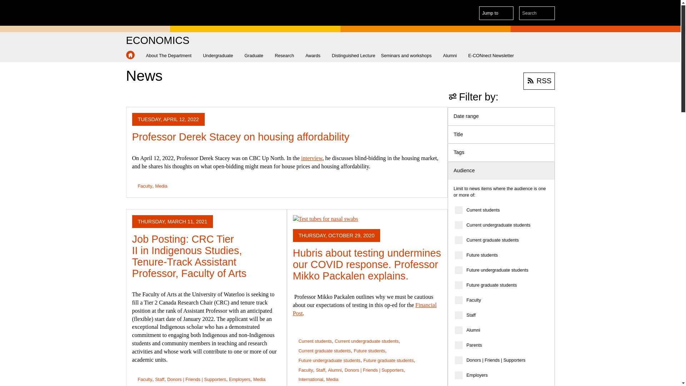 The height and width of the screenshot is (386, 686). I want to click on Jump to, so click(496, 13).